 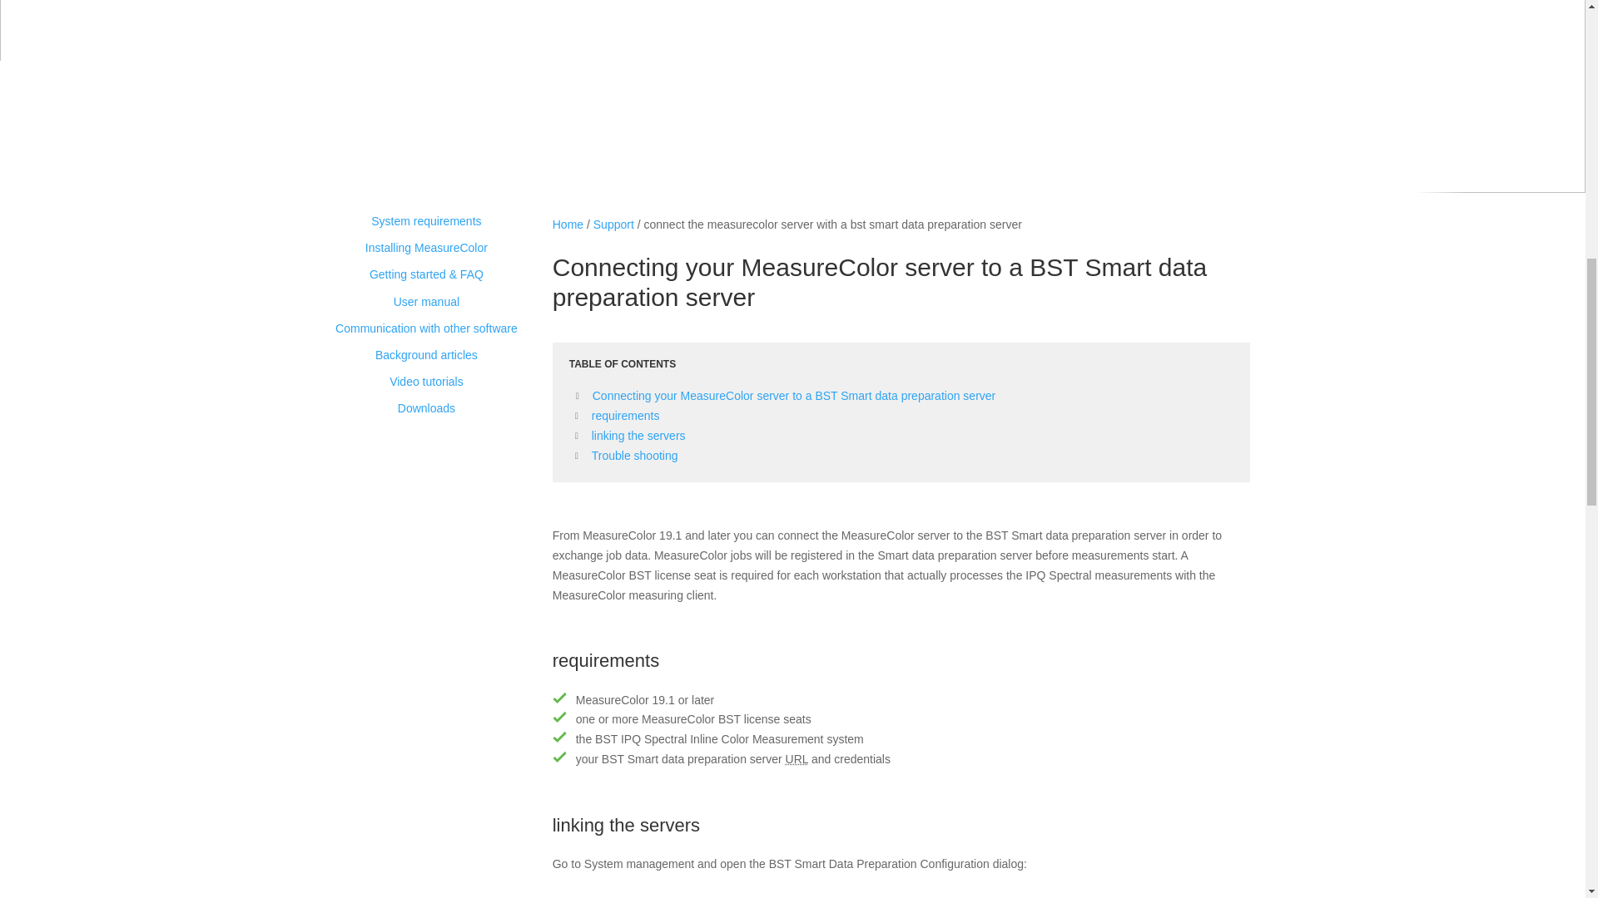 What do you see at coordinates (426, 248) in the screenshot?
I see `Installing MeasureColor` at bounding box center [426, 248].